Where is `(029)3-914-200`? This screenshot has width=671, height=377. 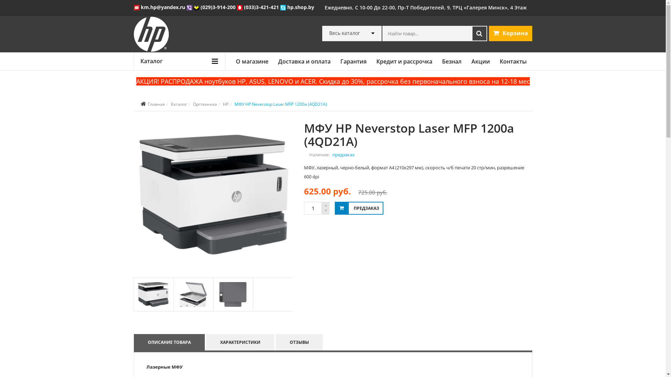 (029)3-914-200 is located at coordinates (215, 7).